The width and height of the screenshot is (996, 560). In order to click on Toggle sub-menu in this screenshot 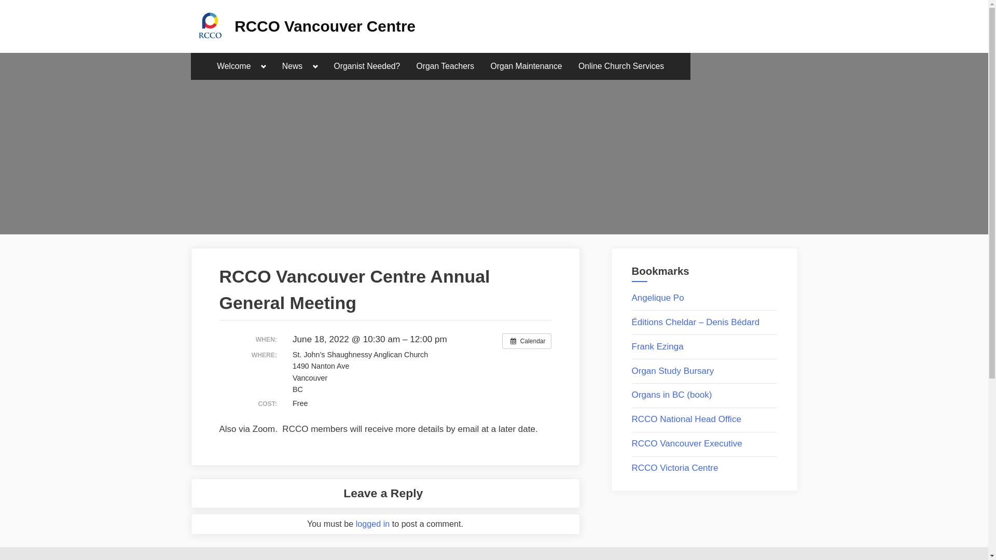, I will do `click(315, 67)`.